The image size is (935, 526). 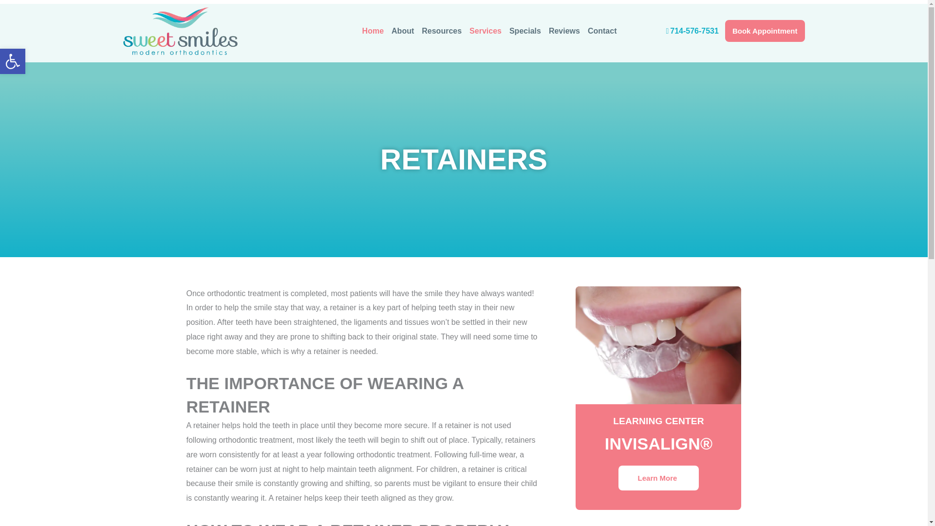 What do you see at coordinates (442, 31) in the screenshot?
I see `Accessibility Tools` at bounding box center [442, 31].